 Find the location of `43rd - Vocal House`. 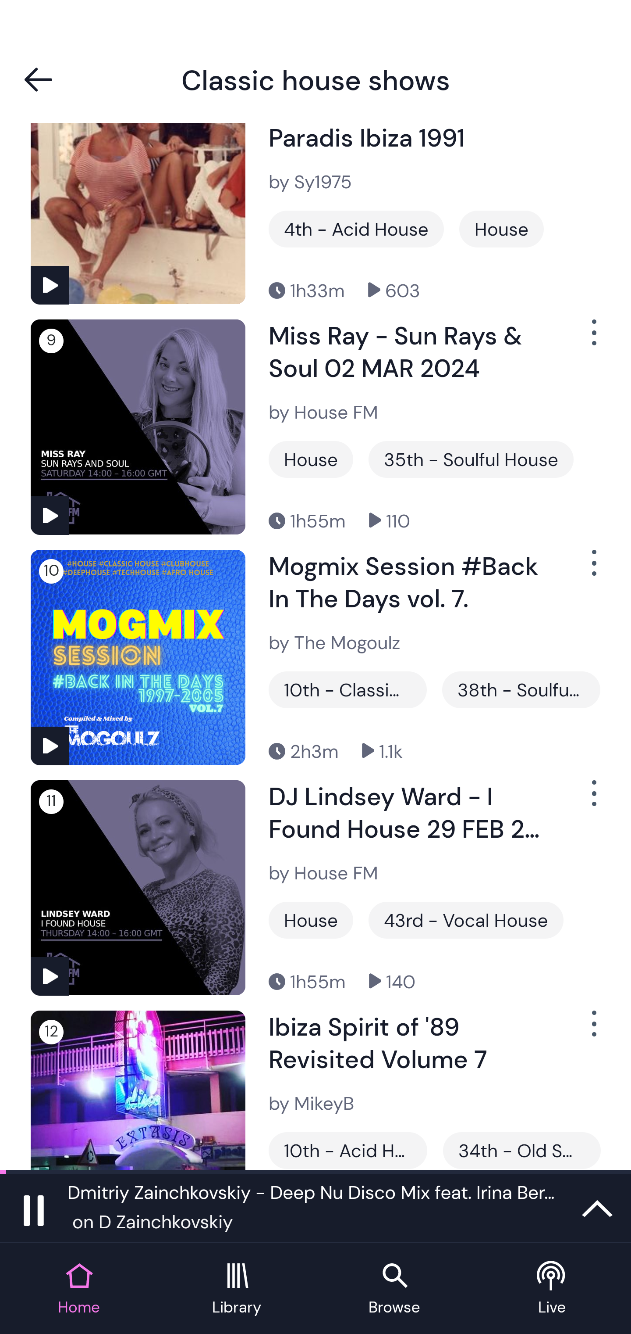

43rd - Vocal House is located at coordinates (465, 921).